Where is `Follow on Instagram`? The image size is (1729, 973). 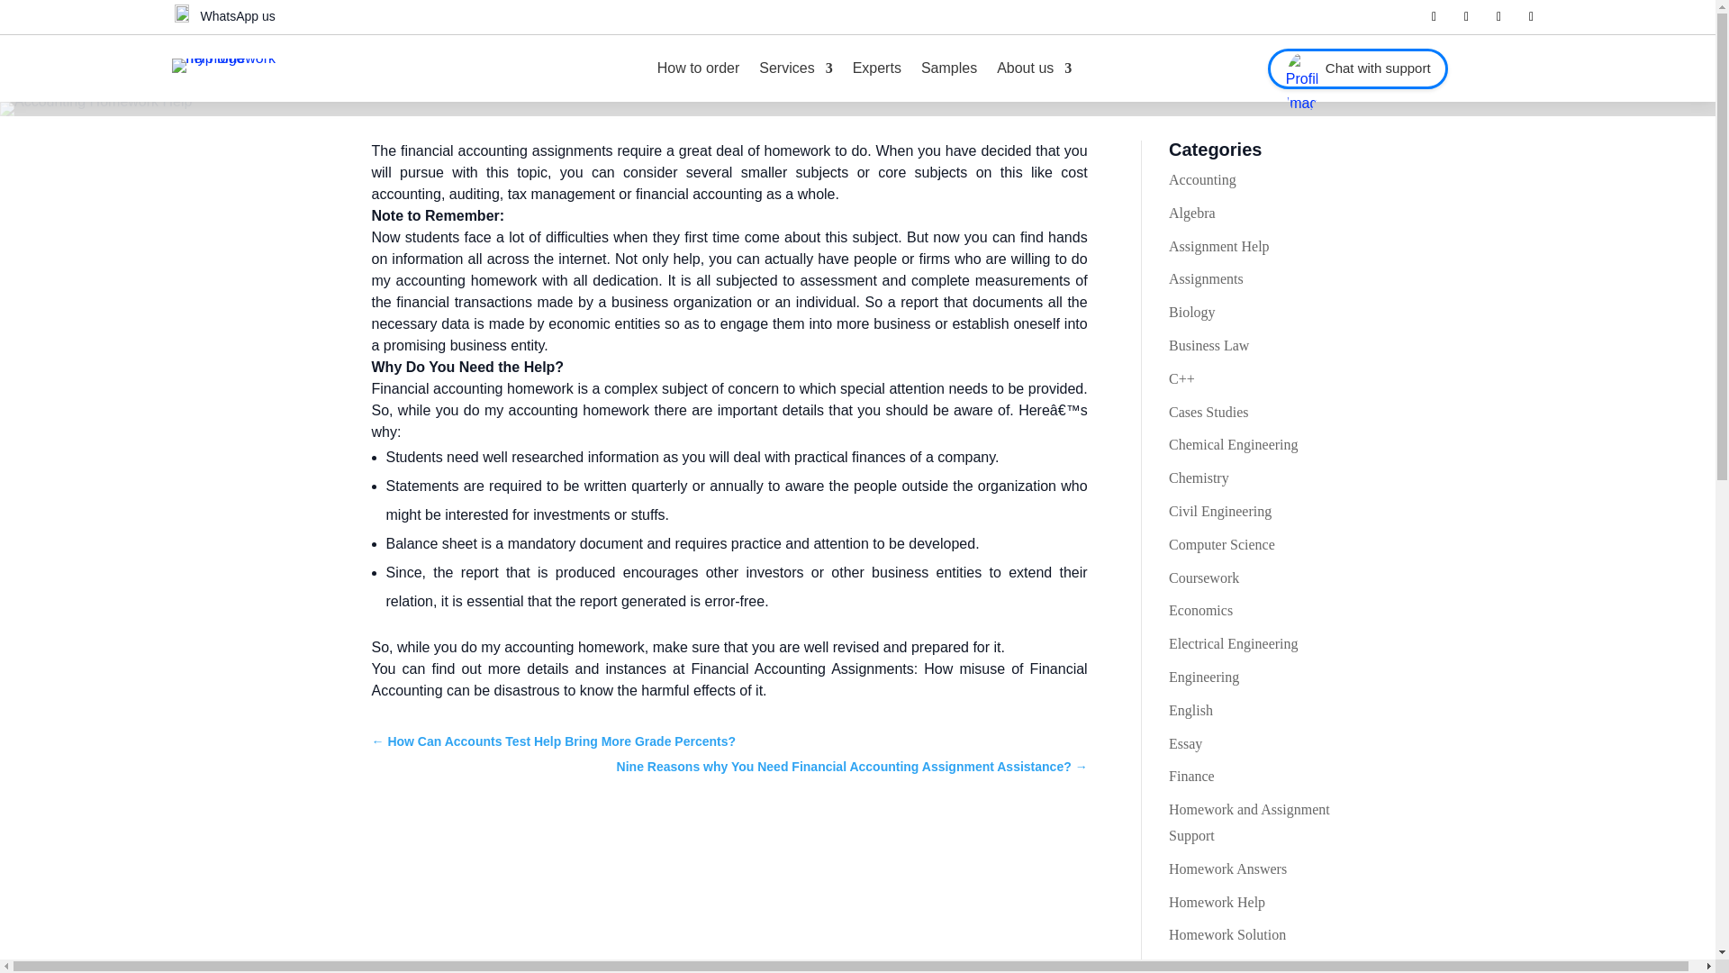
Follow on Instagram is located at coordinates (1531, 17).